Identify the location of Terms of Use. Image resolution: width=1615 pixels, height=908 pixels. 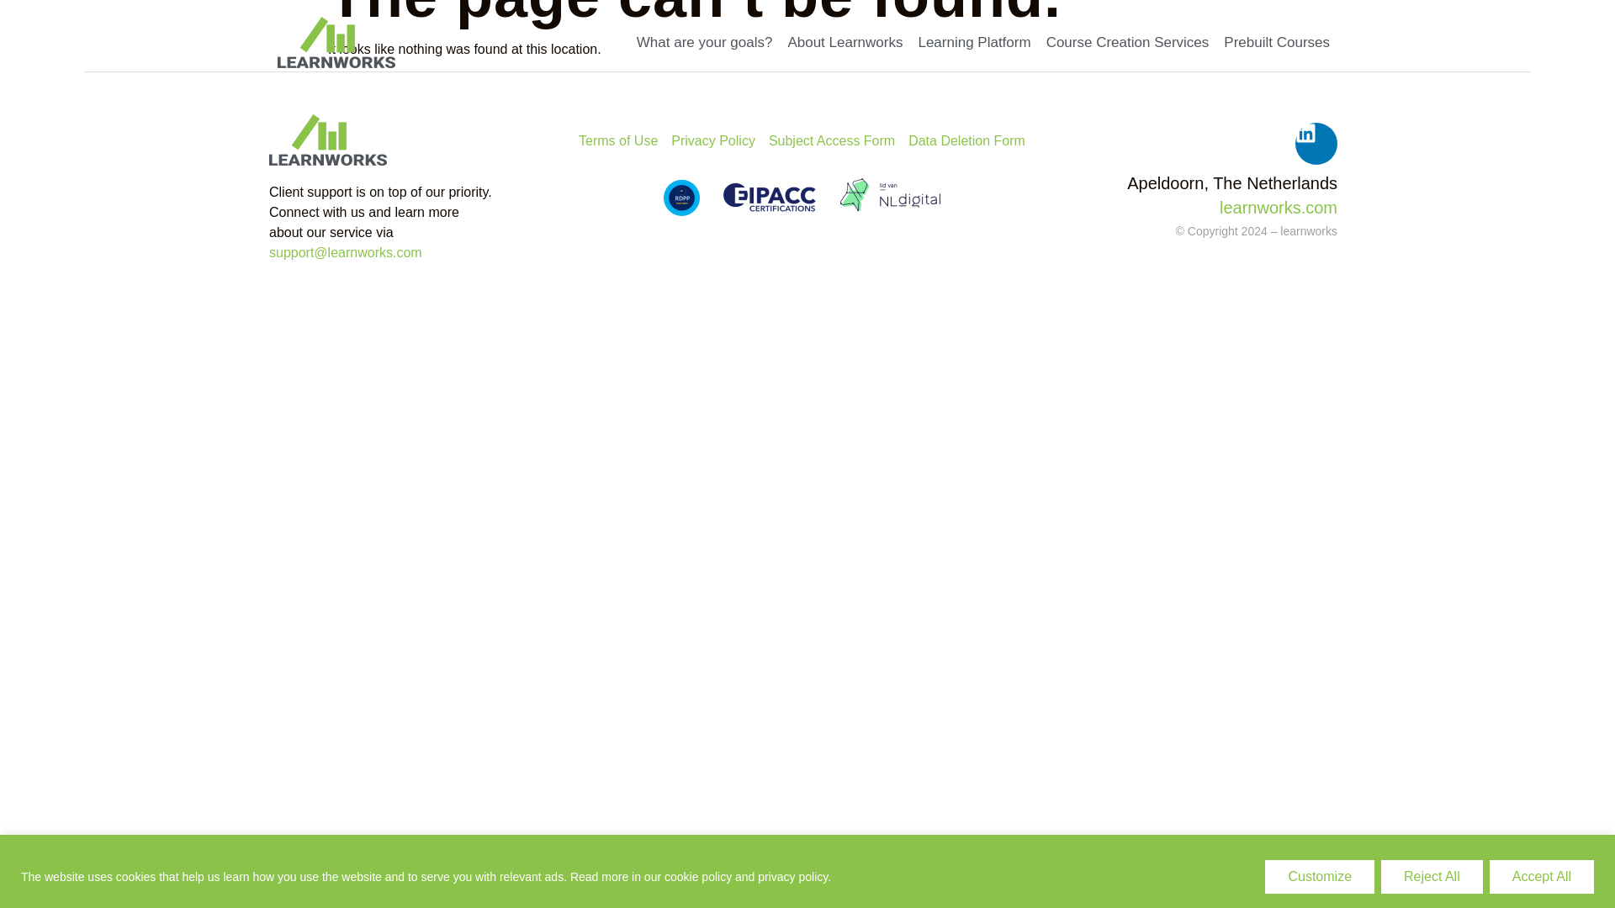
(617, 141).